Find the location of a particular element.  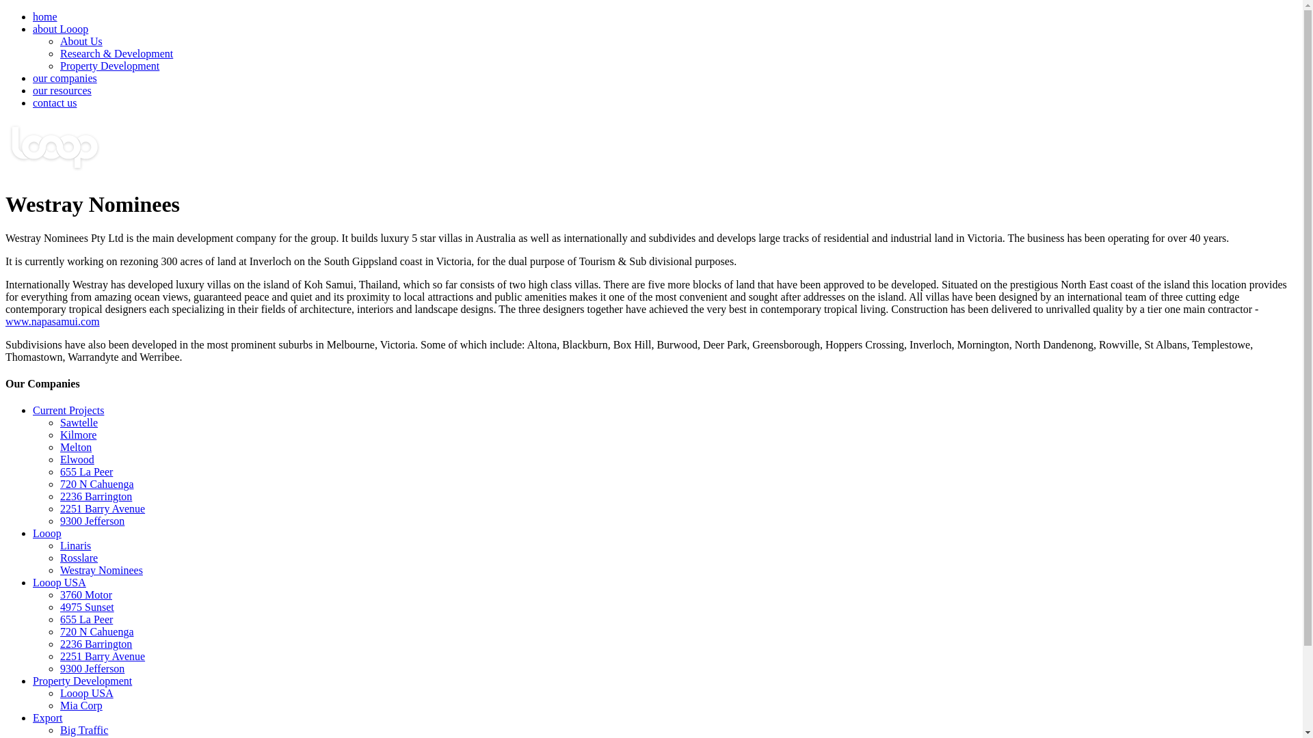

655 La Peer is located at coordinates (86, 471).